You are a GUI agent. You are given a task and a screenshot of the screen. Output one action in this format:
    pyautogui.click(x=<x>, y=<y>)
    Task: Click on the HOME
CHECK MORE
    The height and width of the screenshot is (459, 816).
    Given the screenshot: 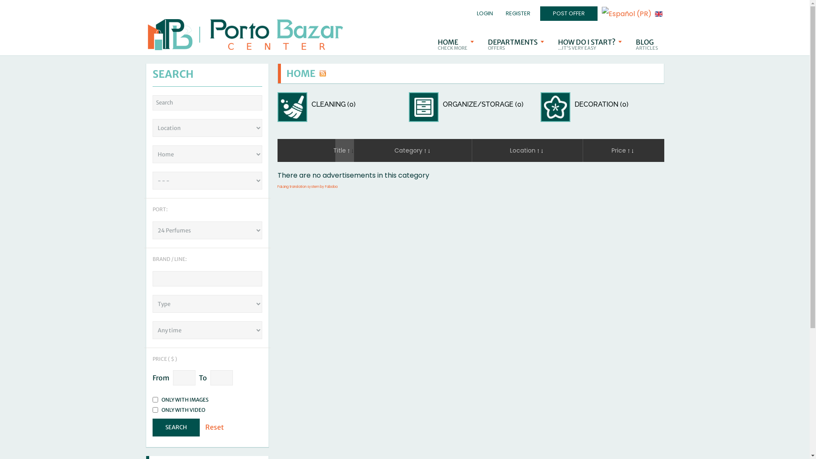 What is the action you would take?
    pyautogui.click(x=455, y=45)
    